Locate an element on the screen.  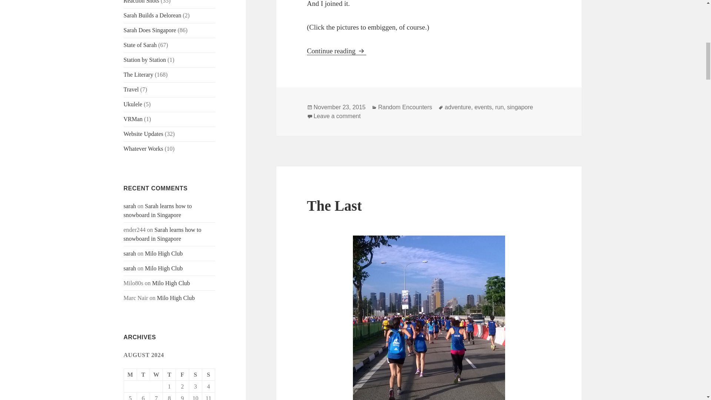
Milo High Club is located at coordinates (176, 298).